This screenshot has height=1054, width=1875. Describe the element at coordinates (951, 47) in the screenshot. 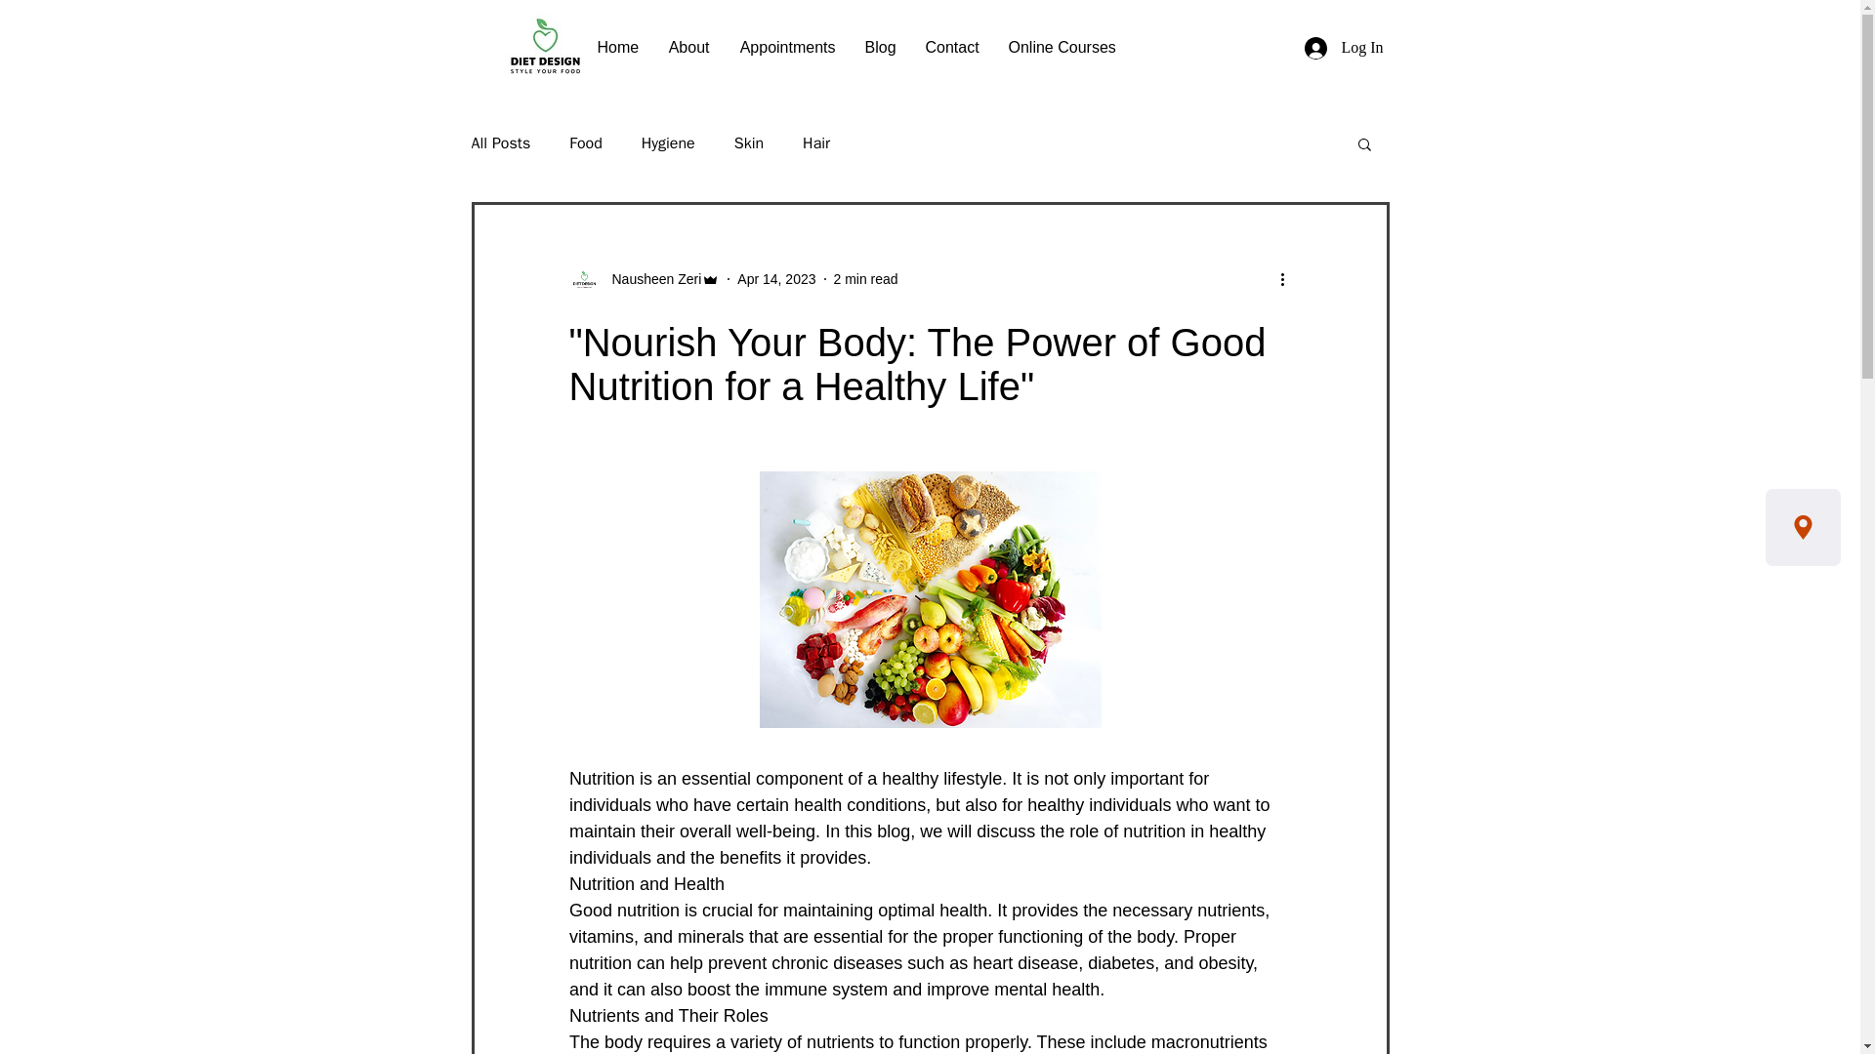

I see `Contact` at that location.